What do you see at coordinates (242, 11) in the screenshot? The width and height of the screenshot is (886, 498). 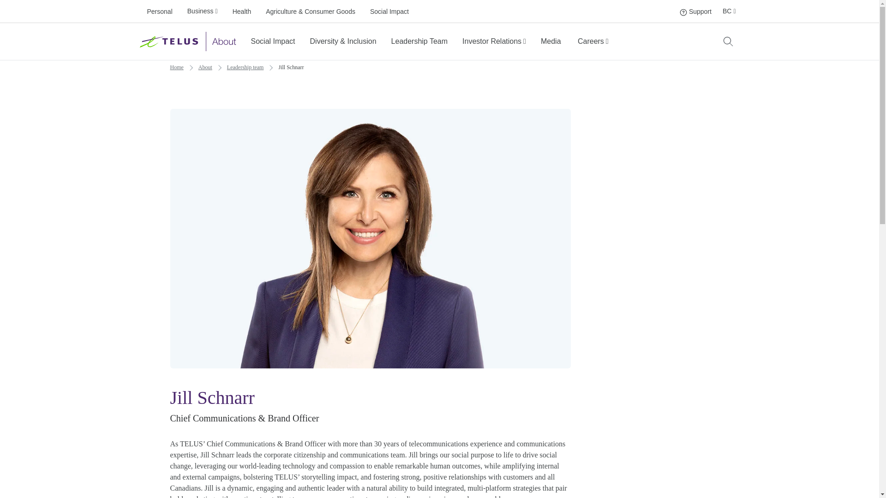 I see `Business` at bounding box center [242, 11].